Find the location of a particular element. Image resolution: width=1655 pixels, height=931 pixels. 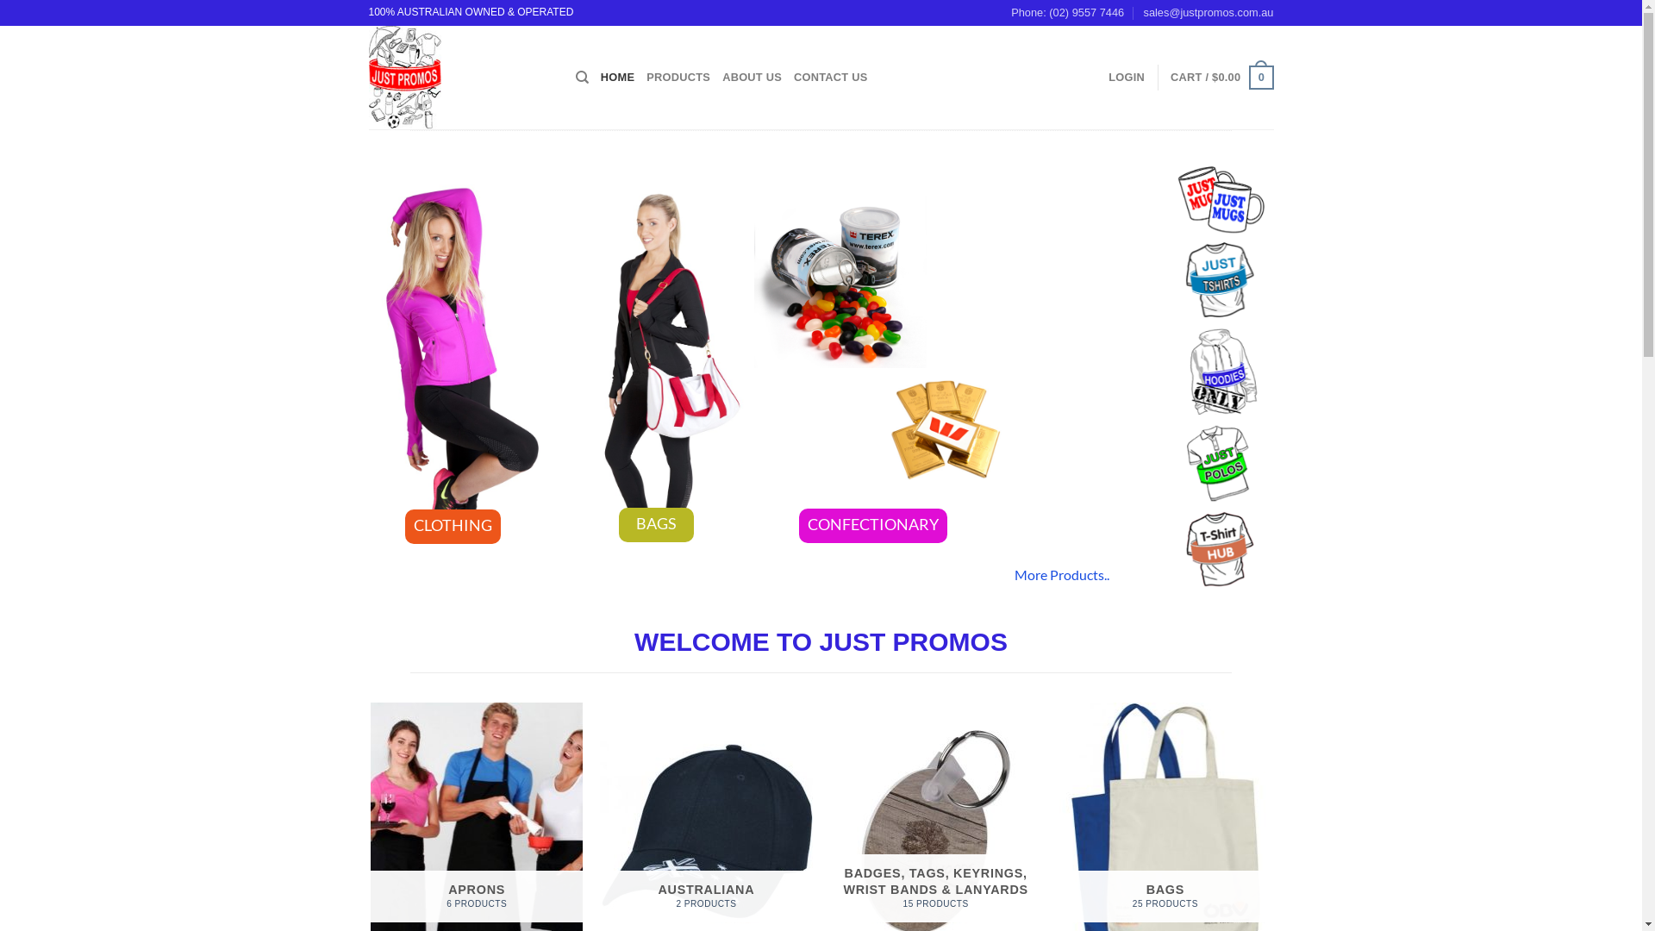

CONTACT US is located at coordinates (831, 78).